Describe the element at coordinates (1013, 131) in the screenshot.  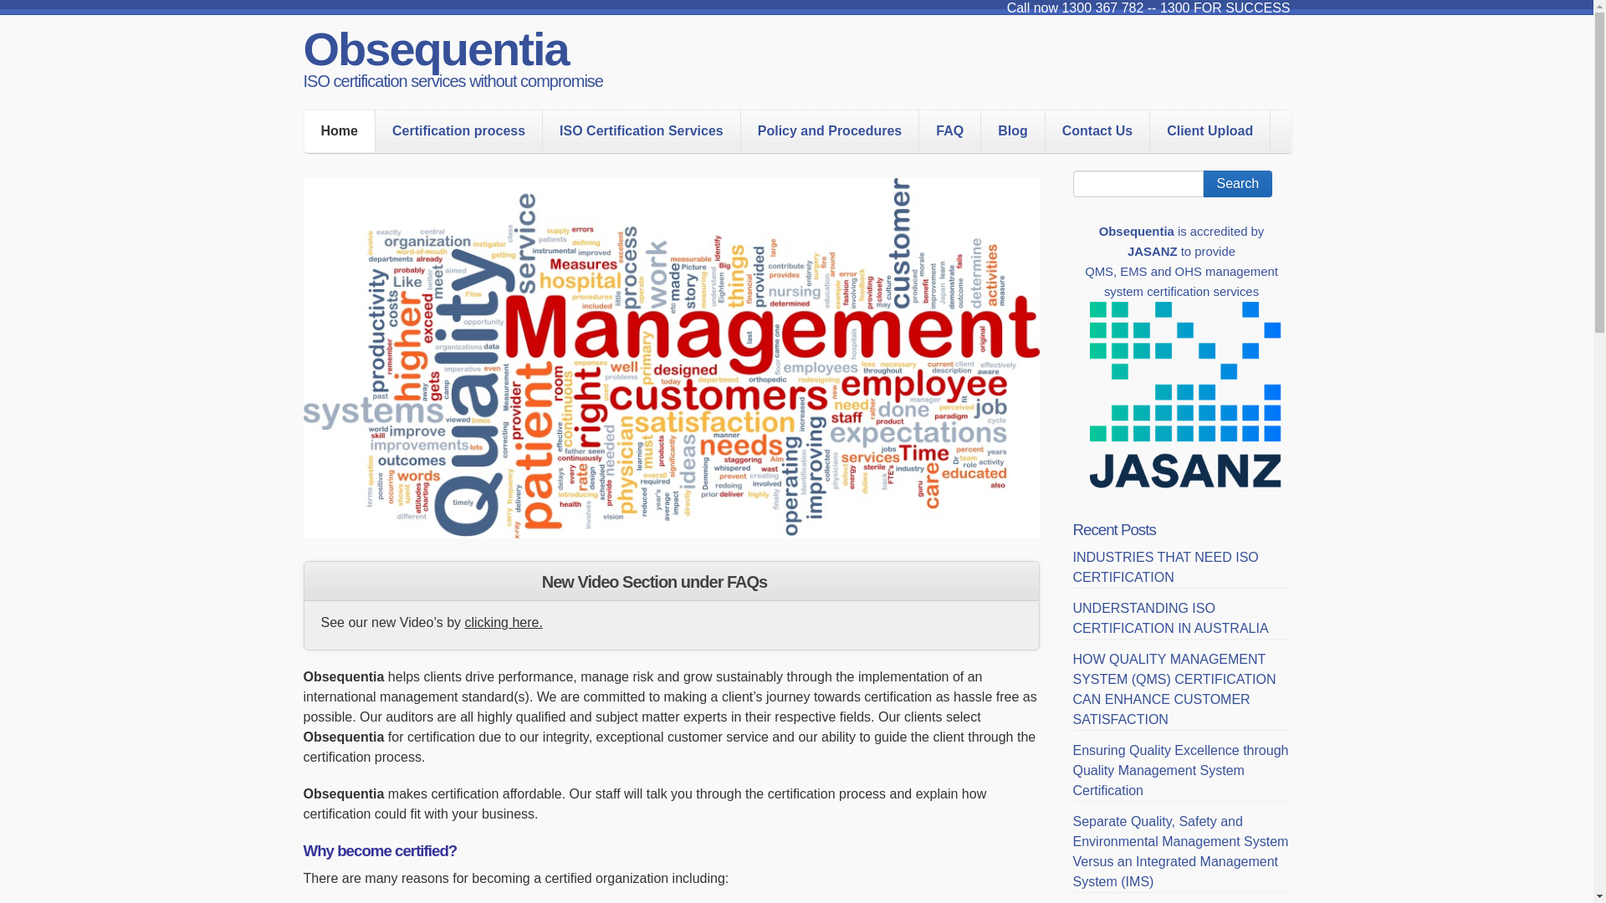
I see `Blog` at that location.